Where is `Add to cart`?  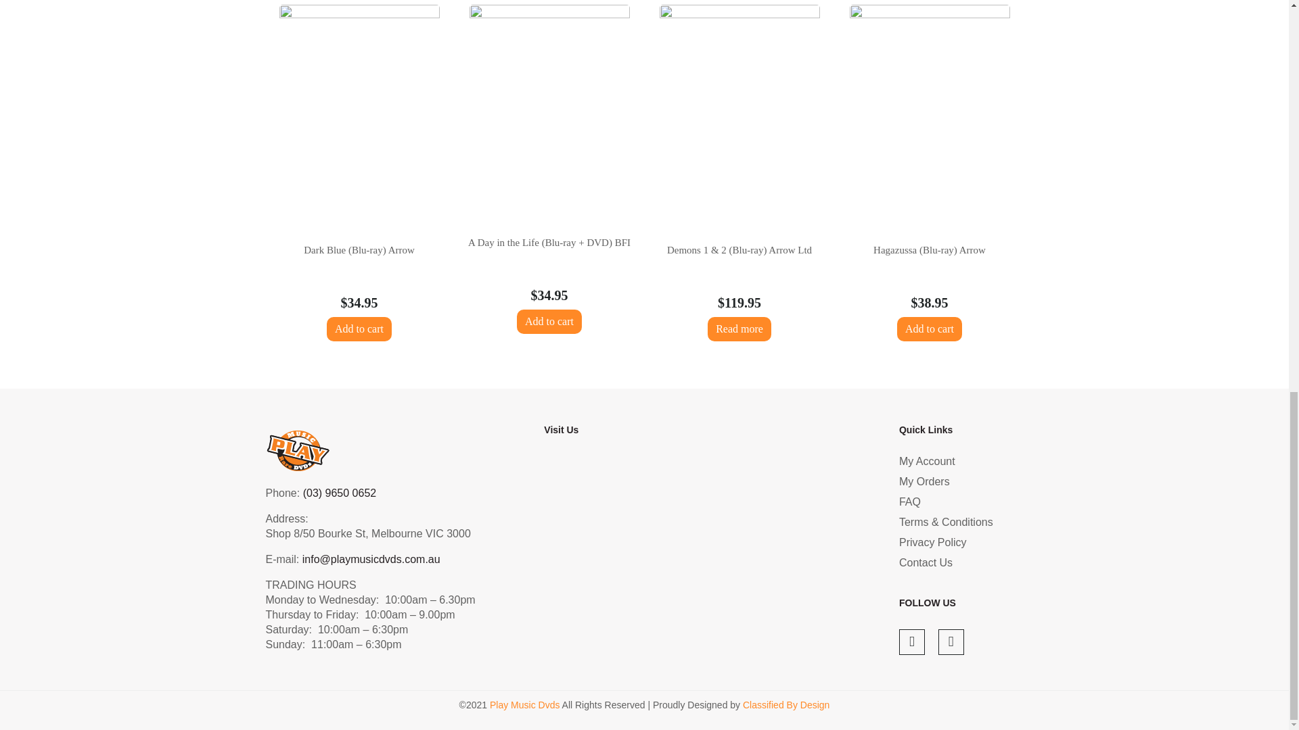 Add to cart is located at coordinates (549, 321).